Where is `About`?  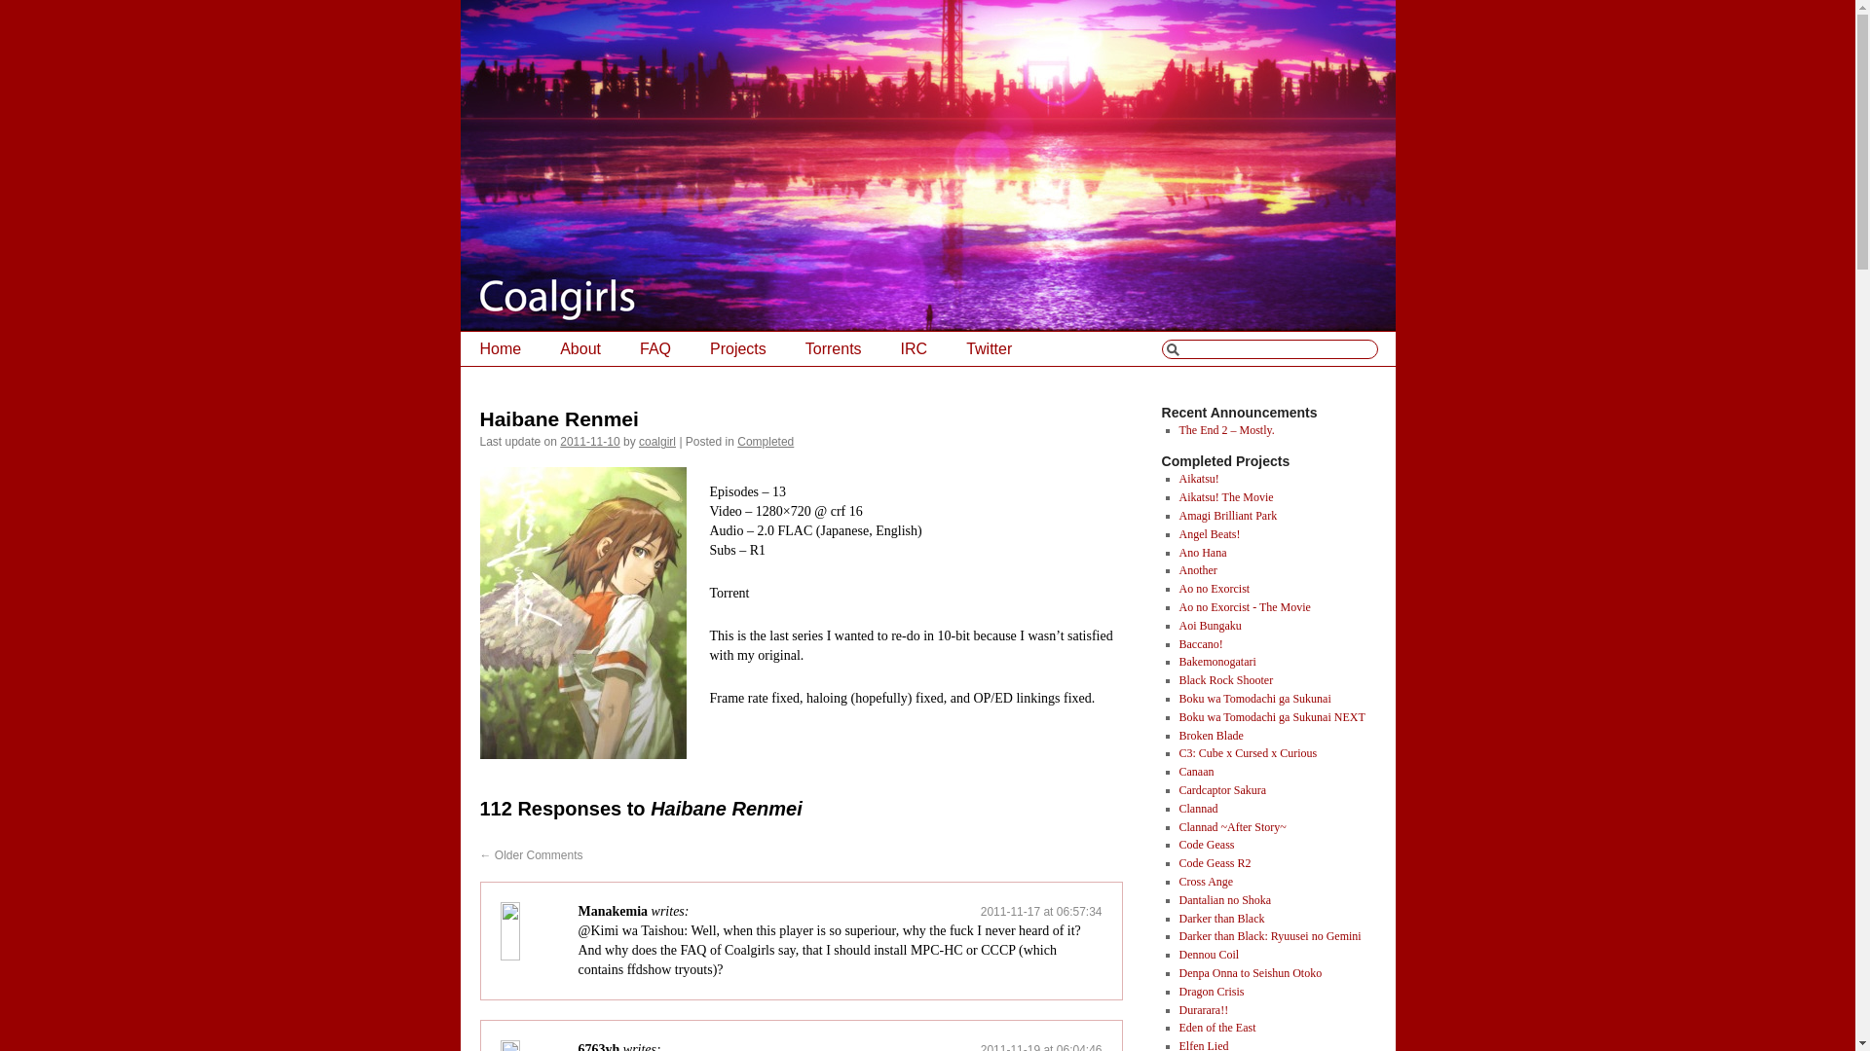
About is located at coordinates (580, 348).